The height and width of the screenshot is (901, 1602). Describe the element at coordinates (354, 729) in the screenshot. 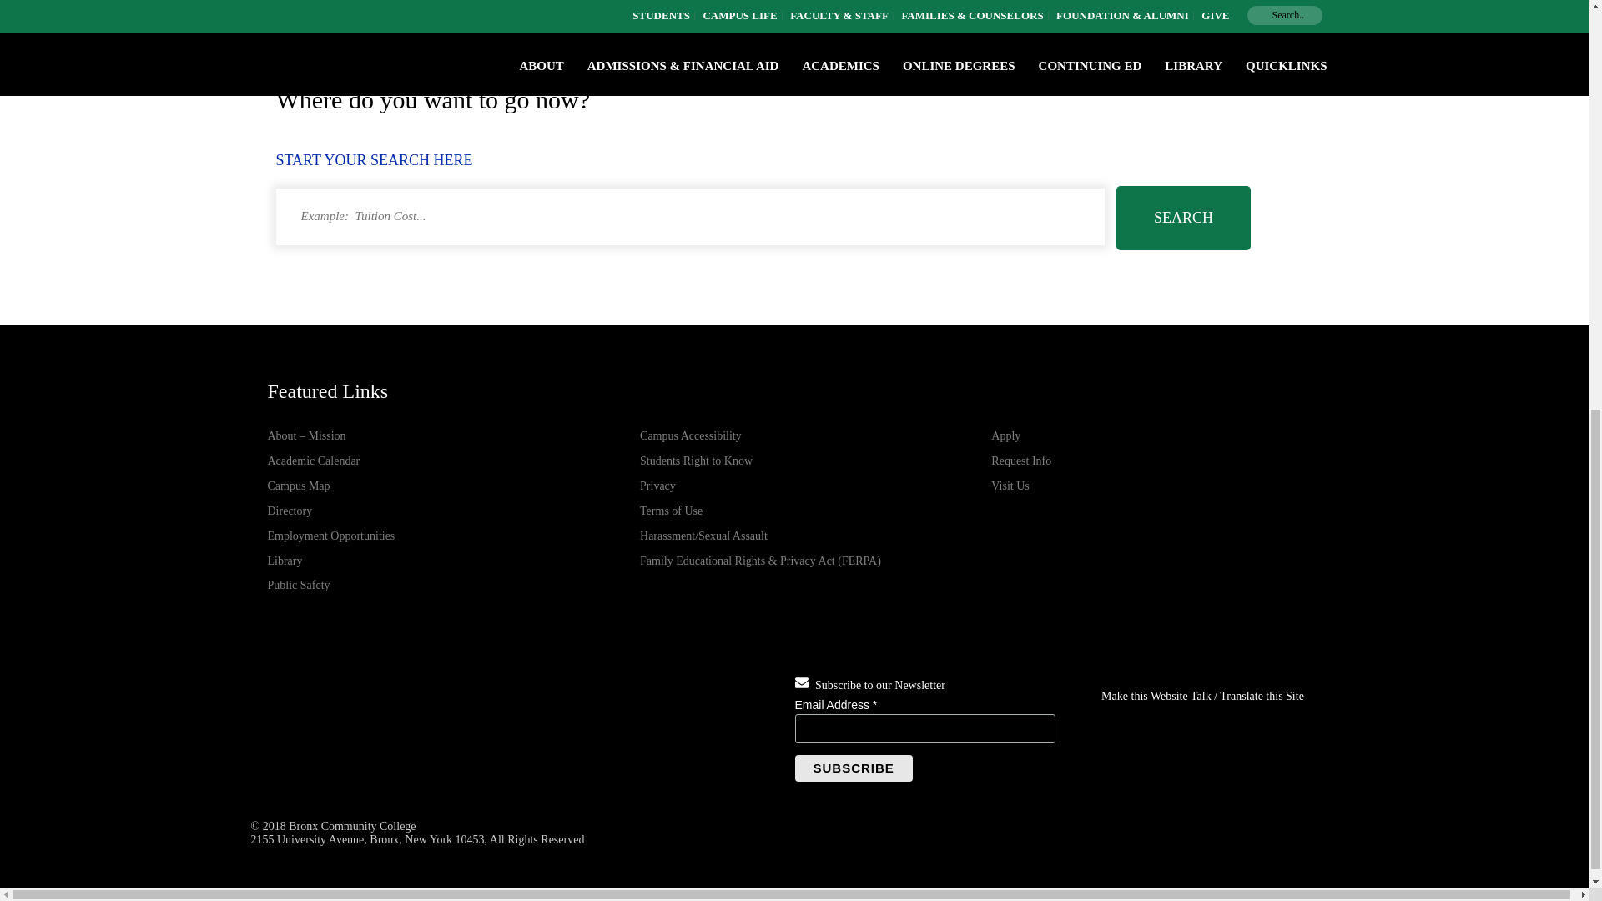

I see `BCC Community Logo` at that location.